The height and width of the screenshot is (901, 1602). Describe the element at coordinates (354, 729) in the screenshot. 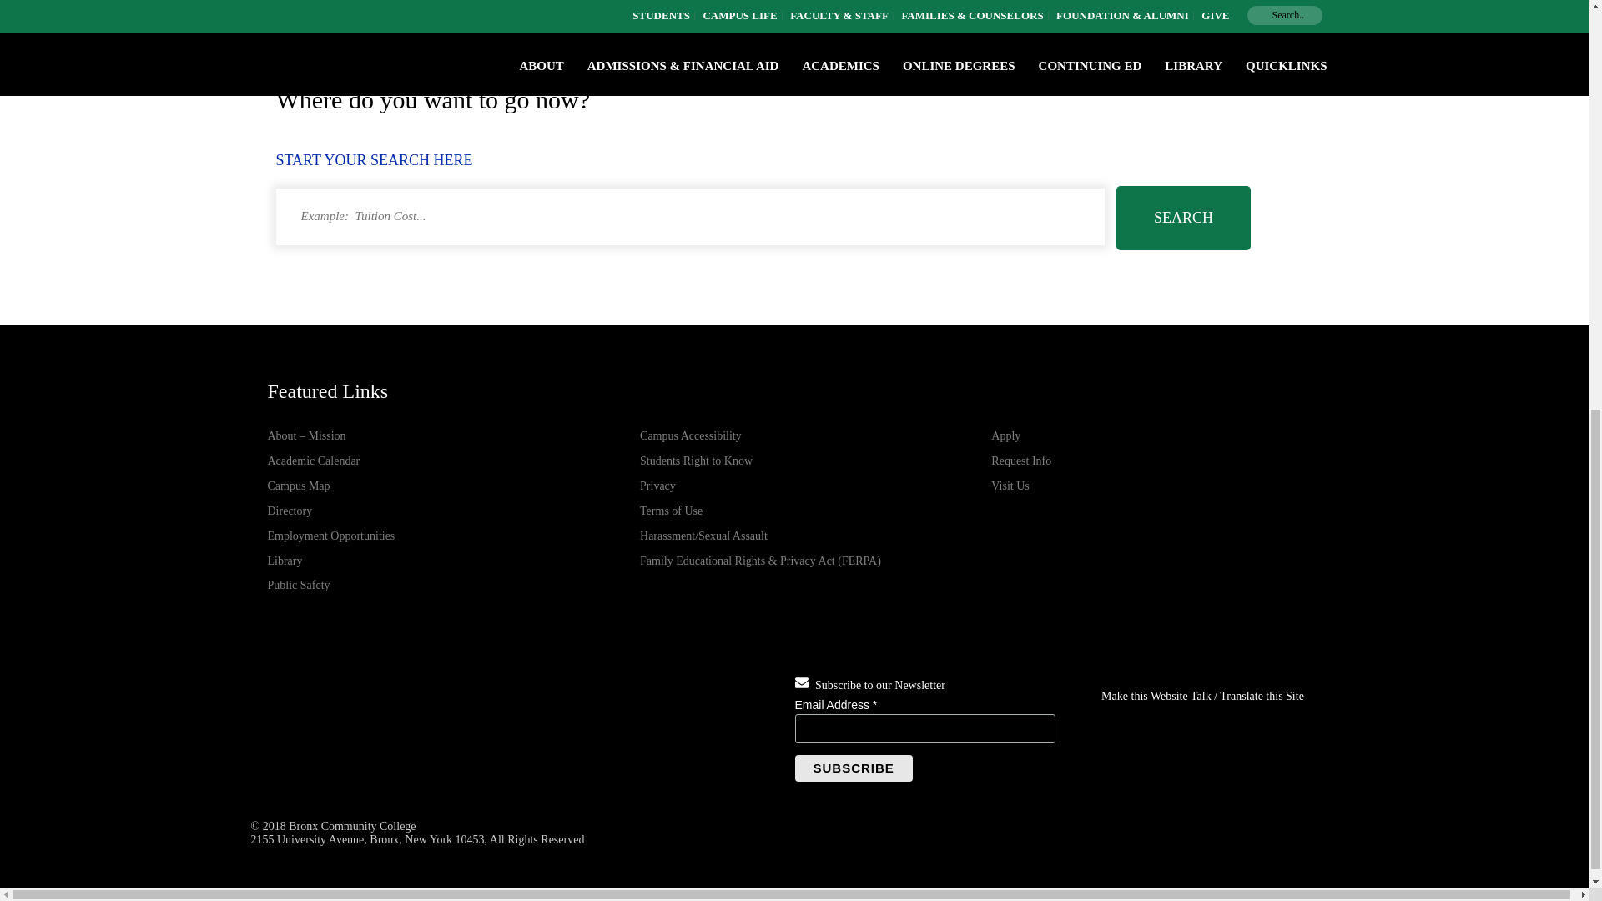

I see `BCC Community Logo` at that location.